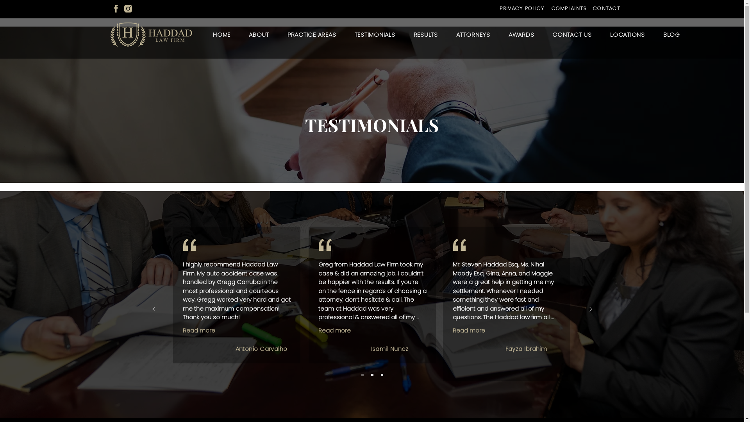 The width and height of the screenshot is (750, 422). I want to click on Read more, so click(469, 331).